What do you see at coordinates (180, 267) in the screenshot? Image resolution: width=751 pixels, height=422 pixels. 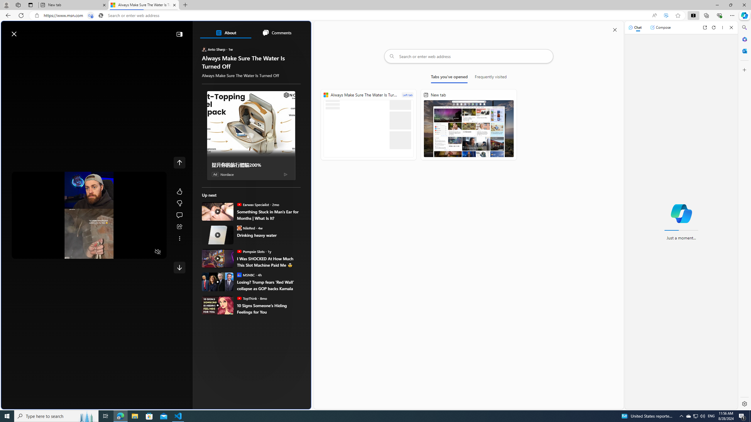 I see `Class: control` at bounding box center [180, 267].